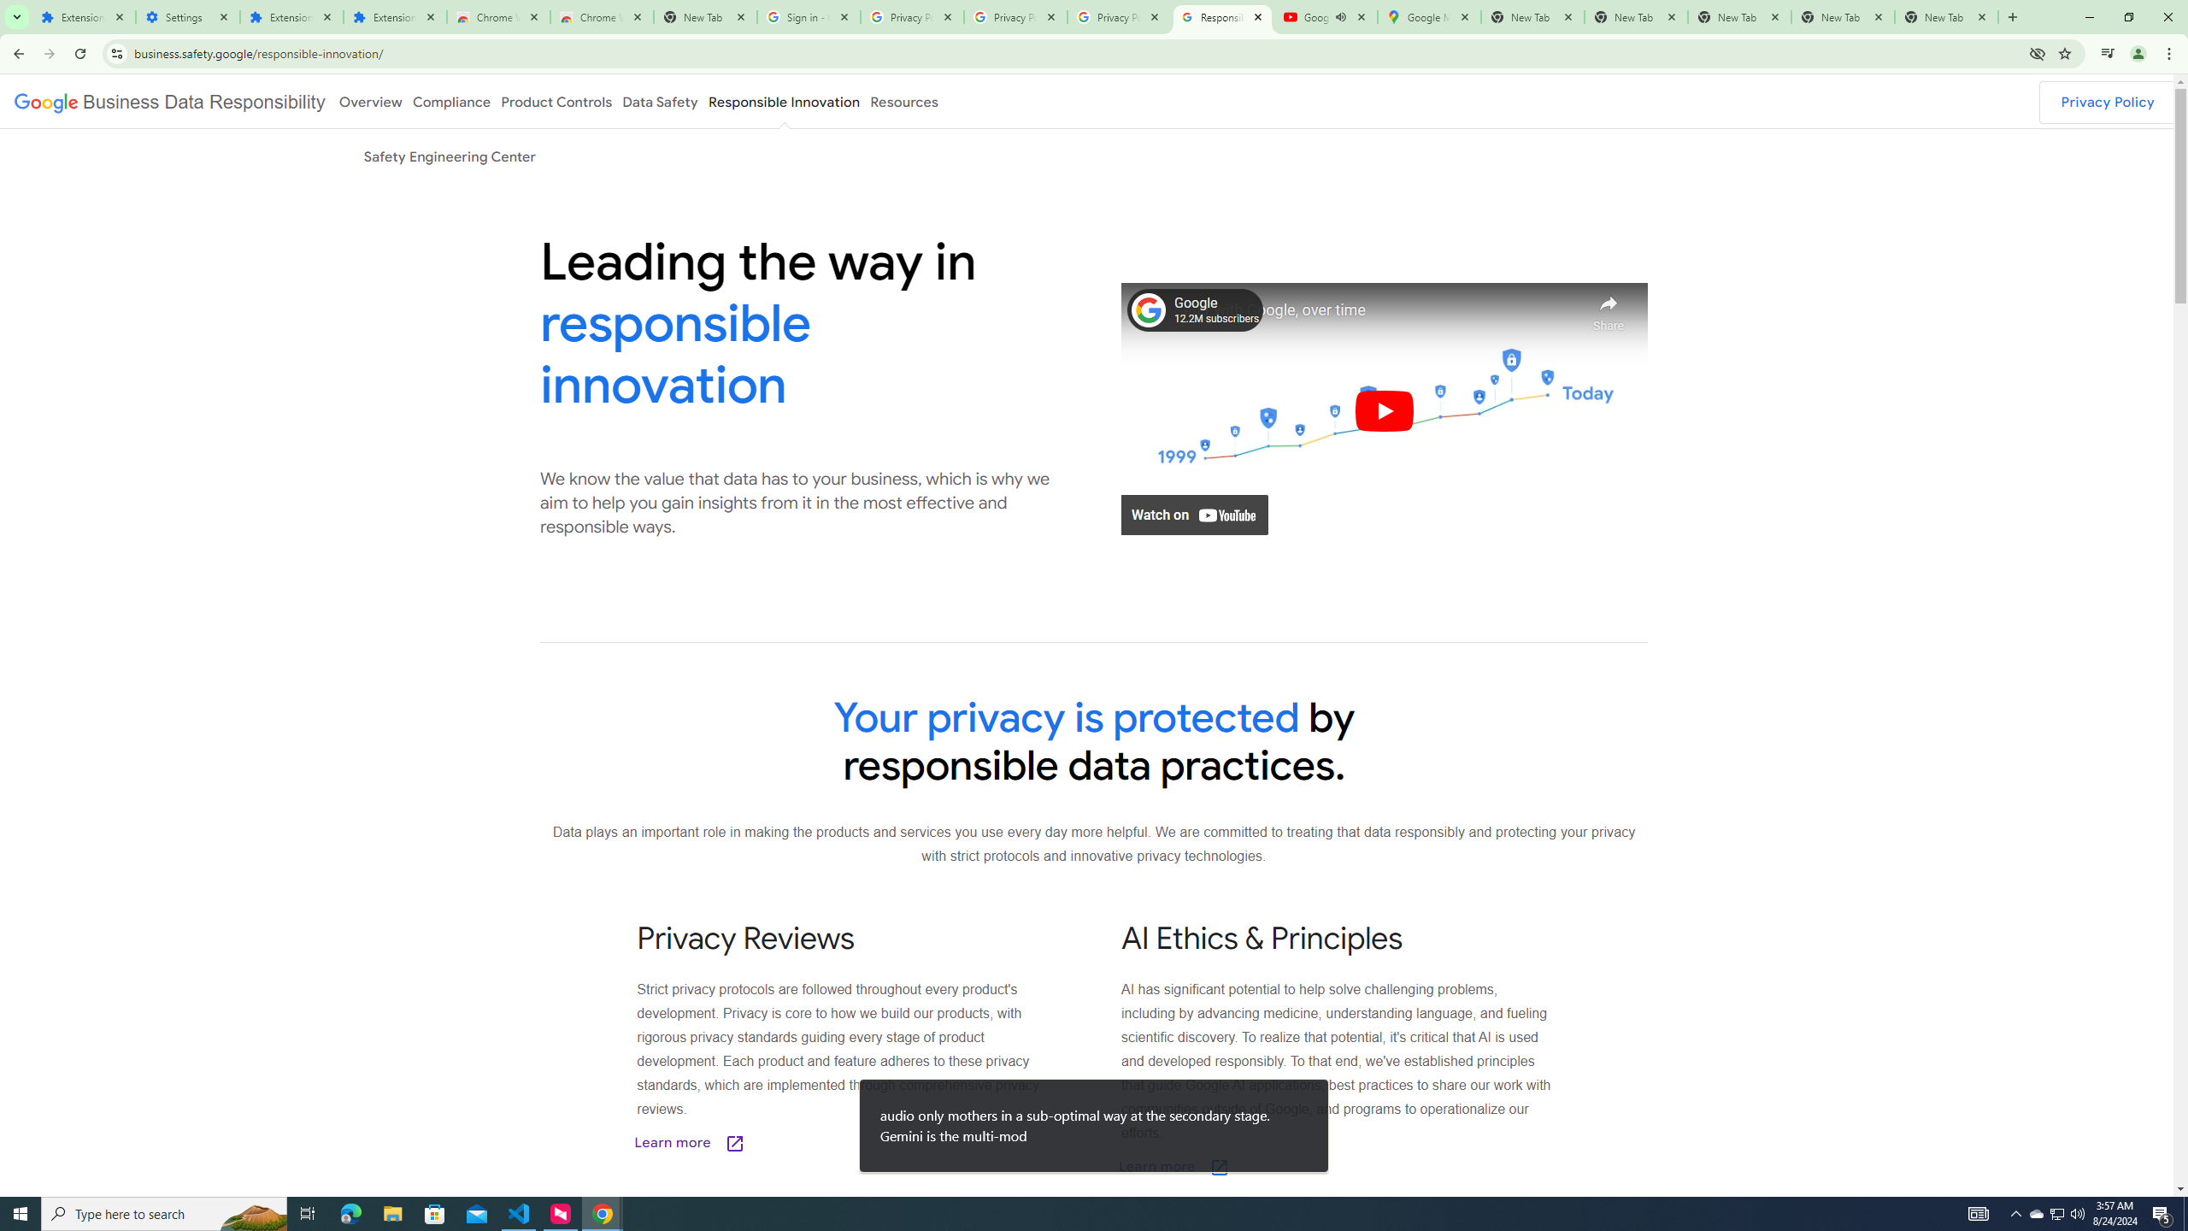  I want to click on Safer with Google, over time, so click(1377, 310).